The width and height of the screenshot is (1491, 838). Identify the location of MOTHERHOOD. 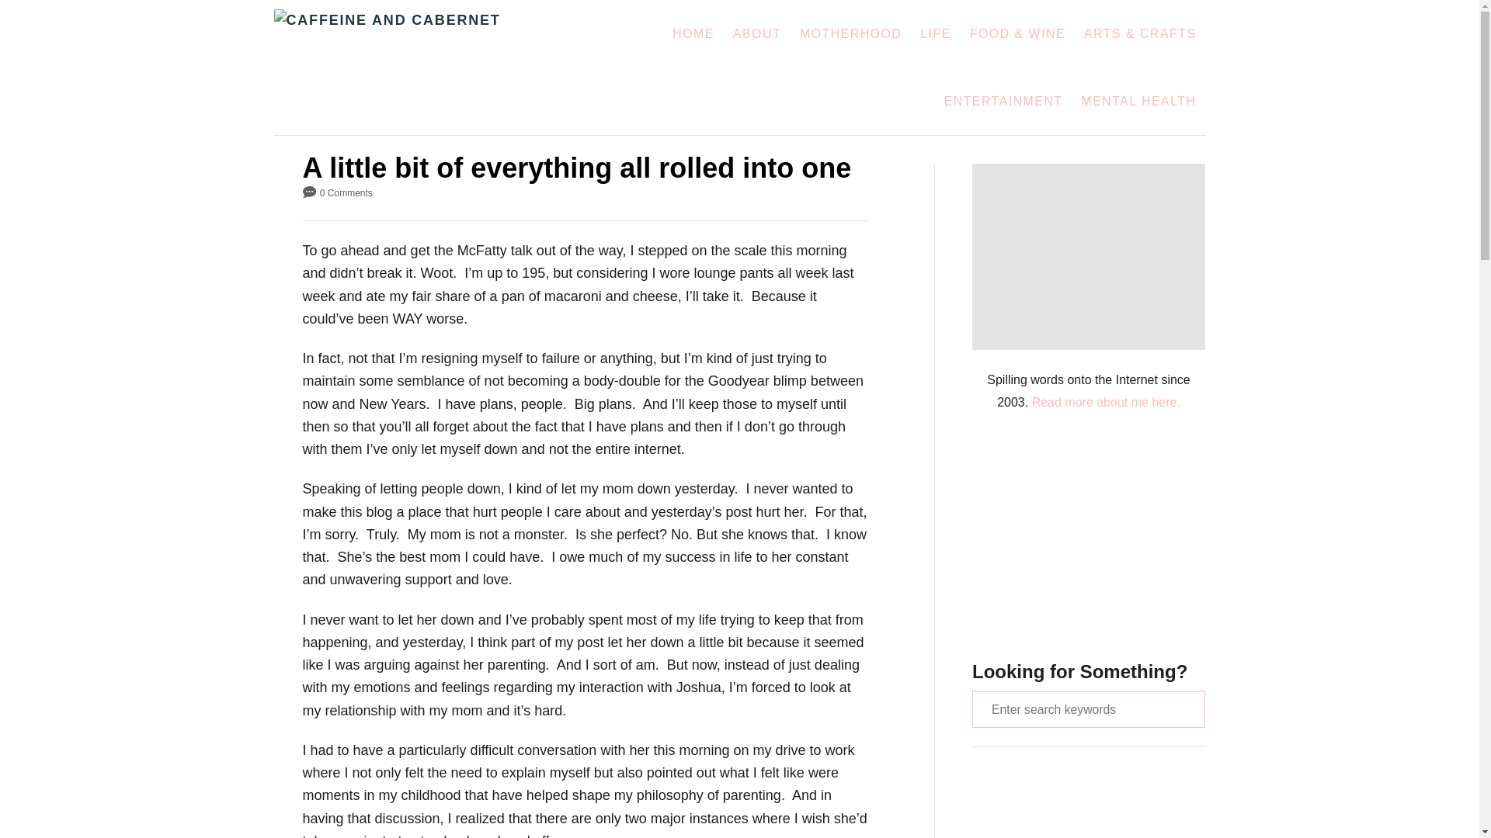
(850, 33).